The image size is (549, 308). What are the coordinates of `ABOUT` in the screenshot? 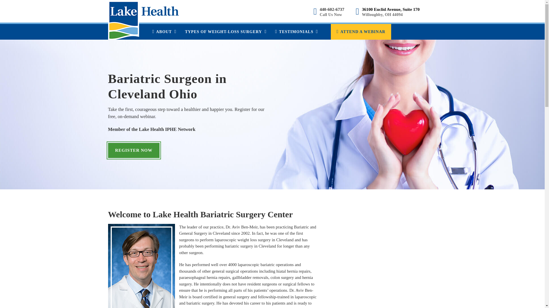 It's located at (164, 32).